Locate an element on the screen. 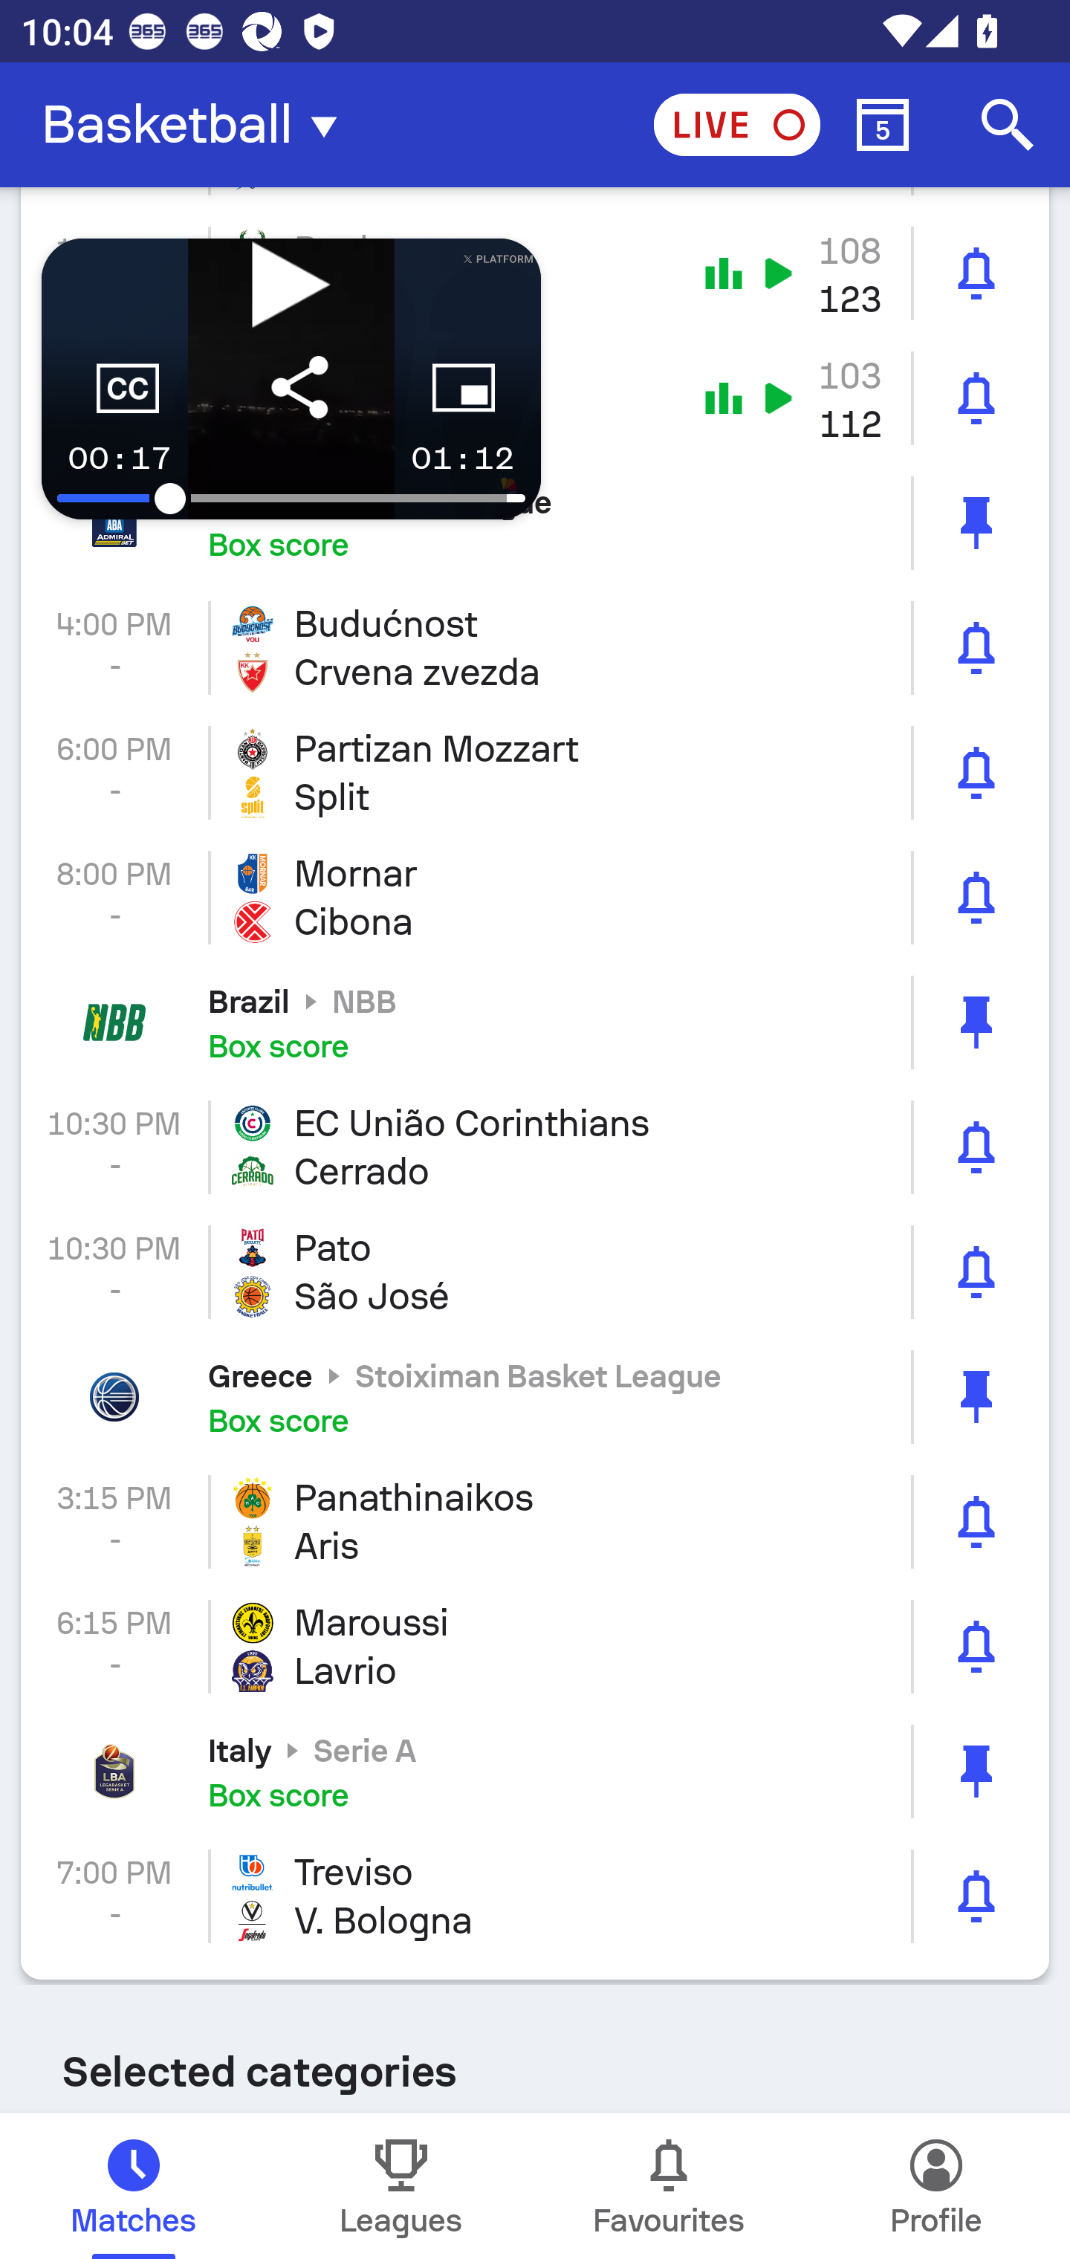 The height and width of the screenshot is (2259, 1070). 6:15 PM - Maroussi Lavrio is located at coordinates (535, 1647).